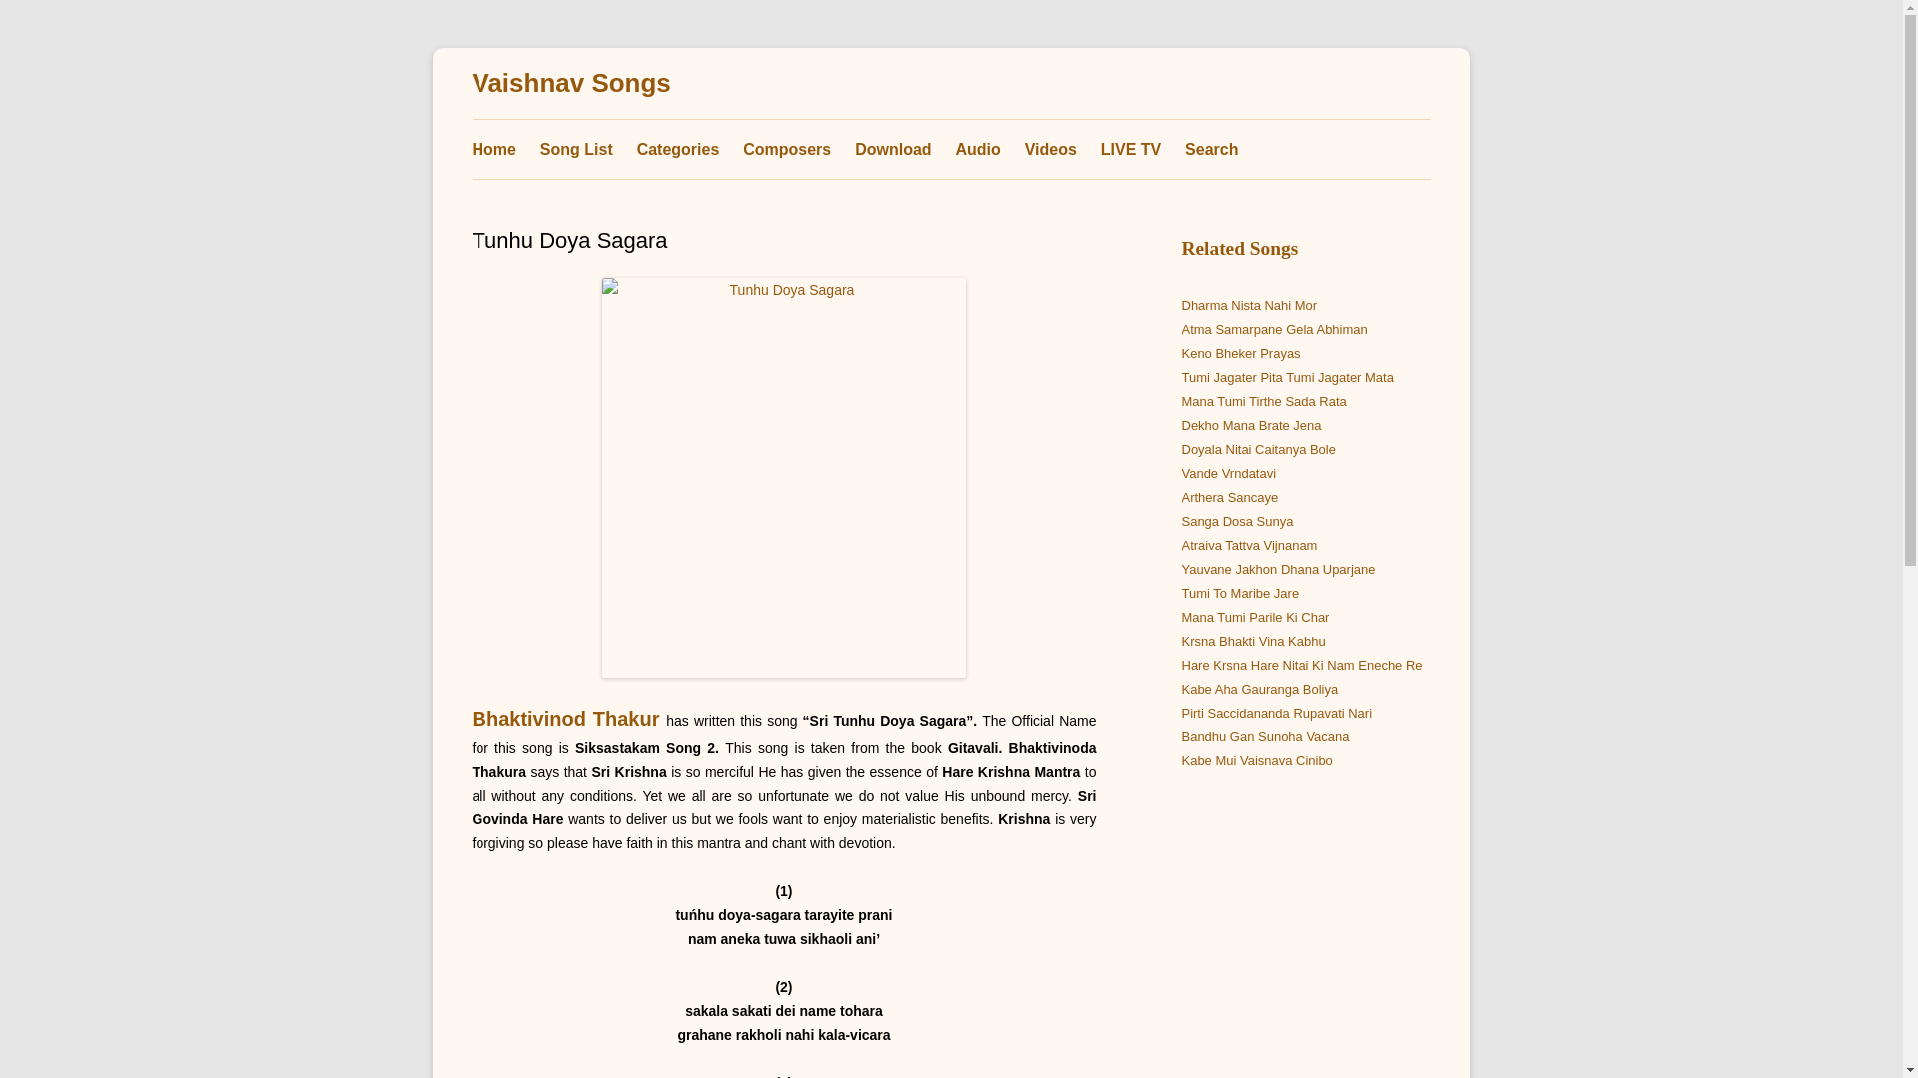 This screenshot has width=1918, height=1078. I want to click on Tumi To Maribe Jare, so click(1239, 593).